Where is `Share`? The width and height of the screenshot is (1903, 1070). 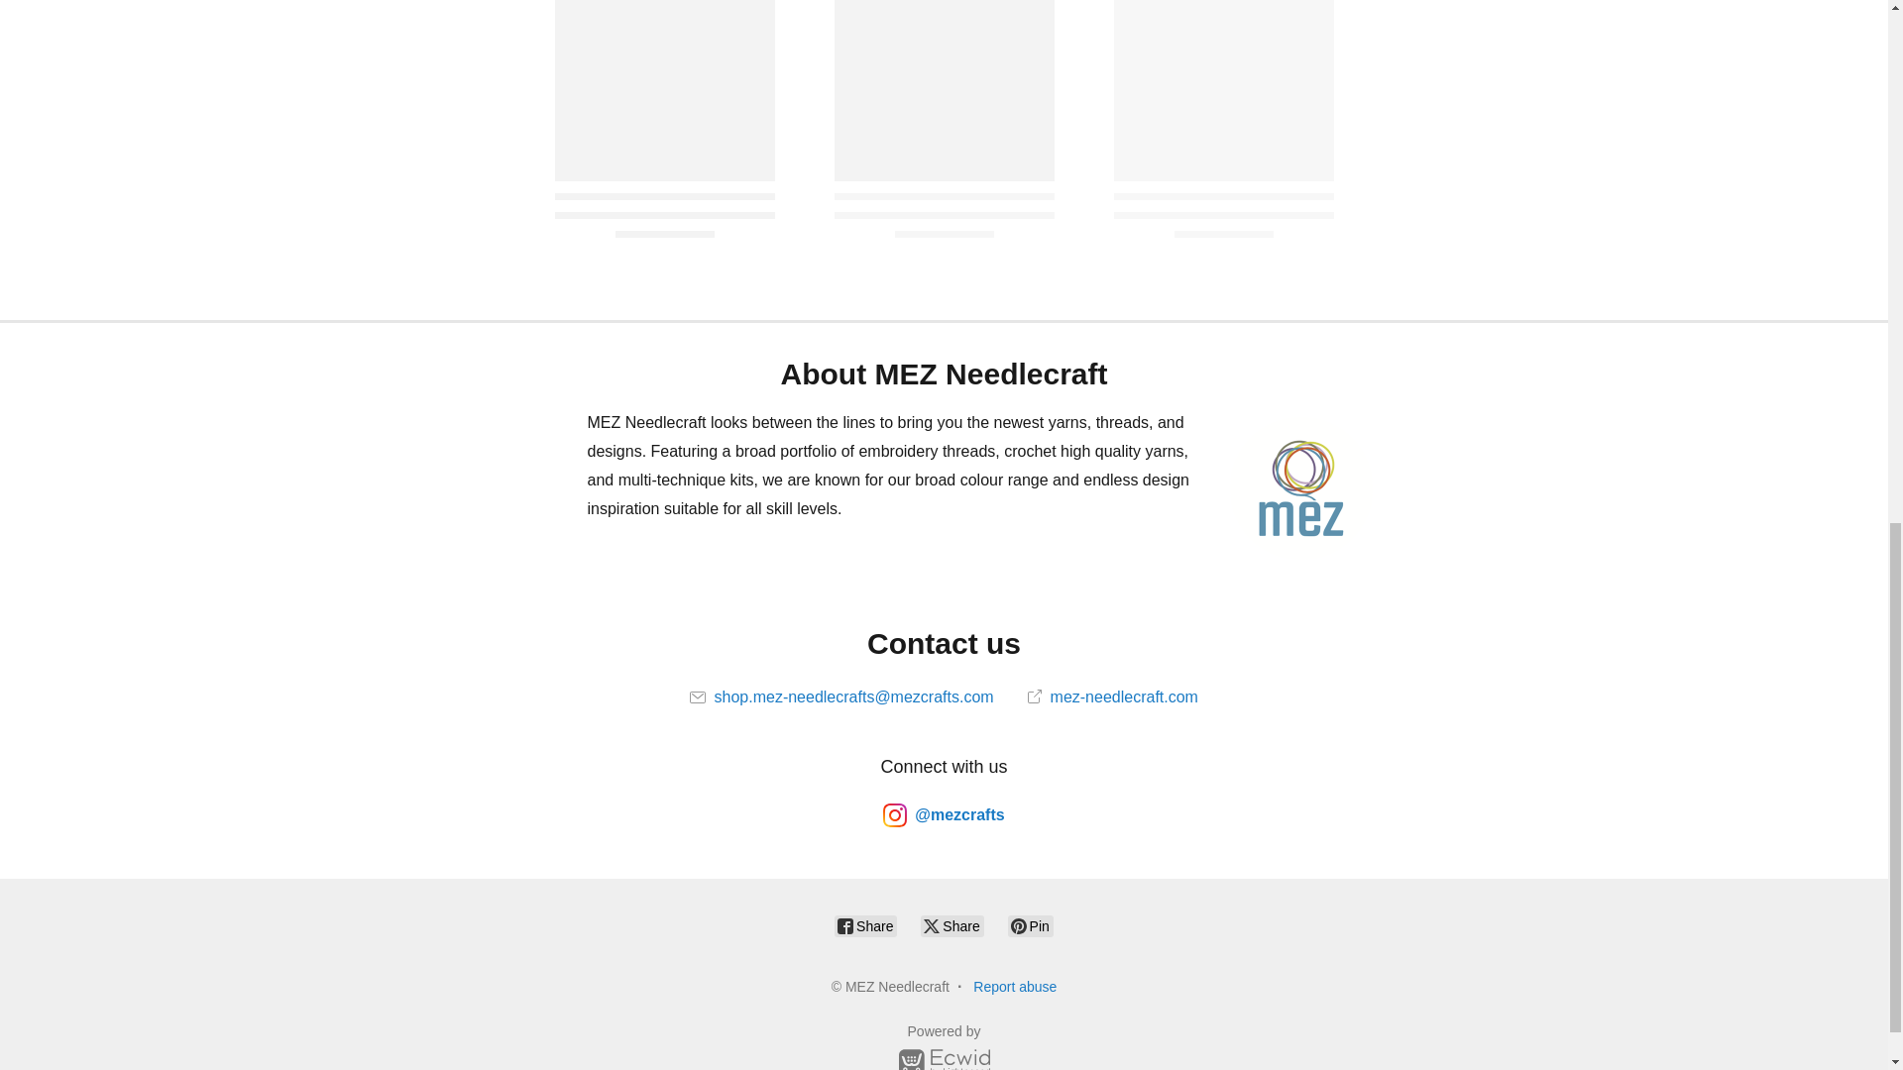 Share is located at coordinates (951, 926).